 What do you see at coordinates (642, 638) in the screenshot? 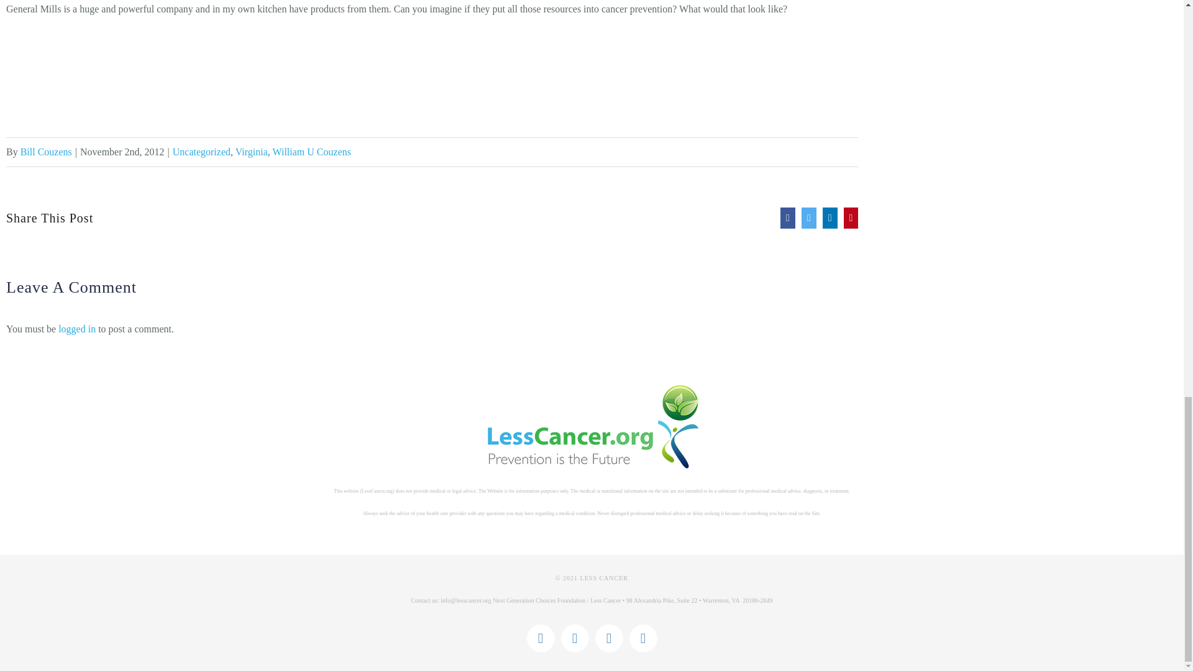
I see `Instagram` at bounding box center [642, 638].